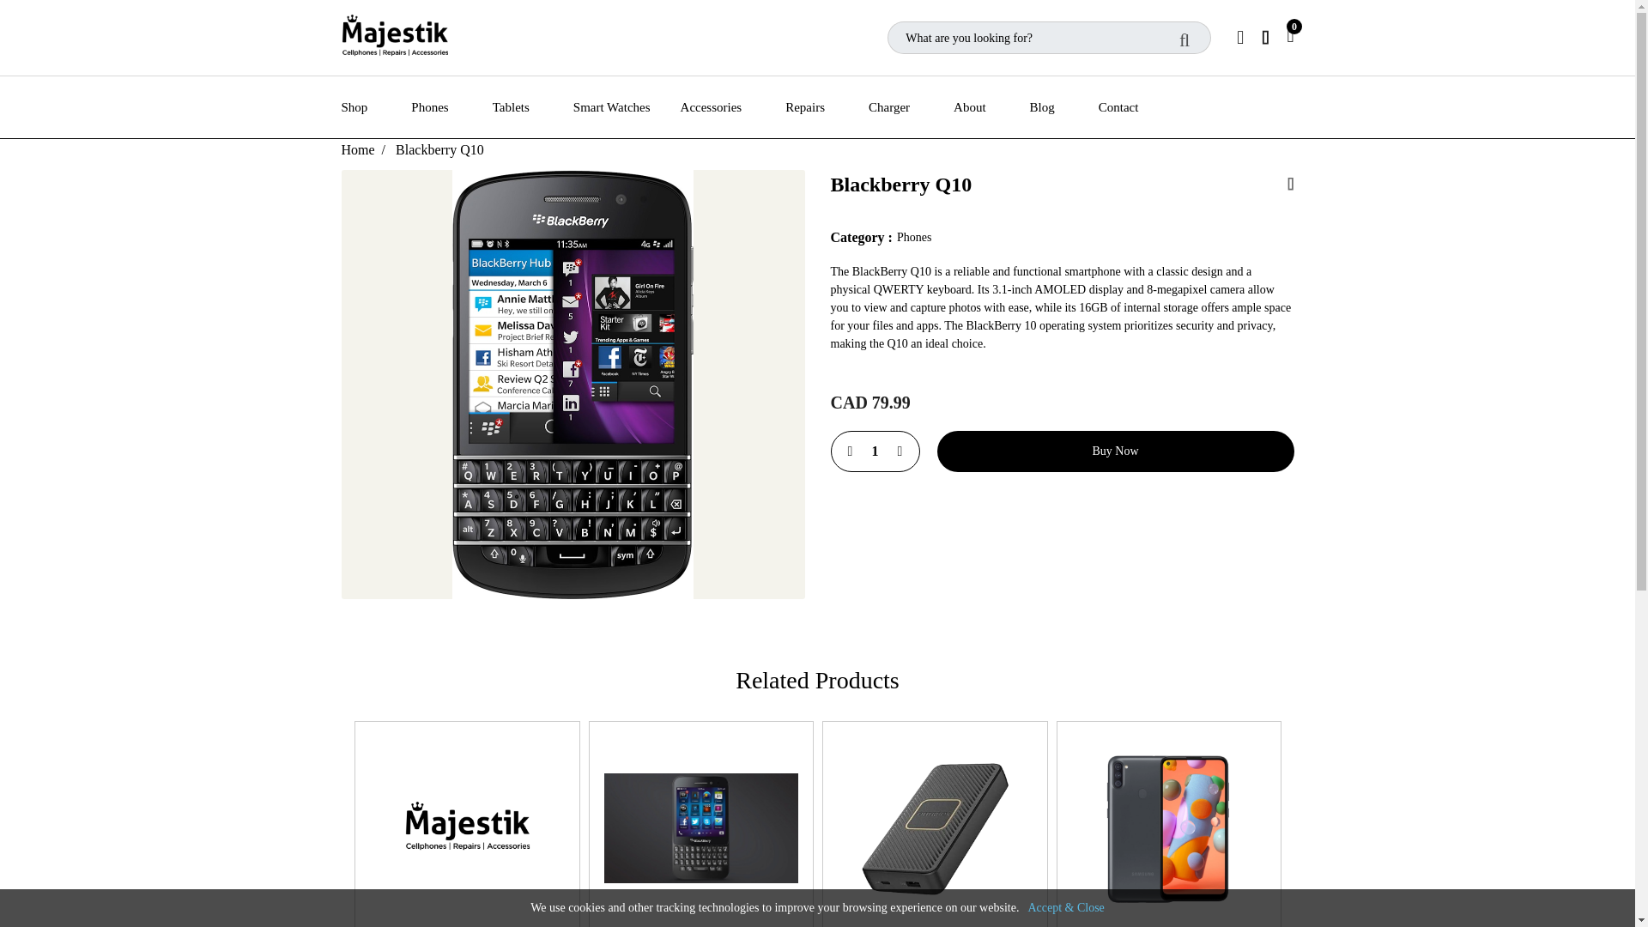 The width and height of the screenshot is (1648, 927). I want to click on Contact, so click(1118, 107).